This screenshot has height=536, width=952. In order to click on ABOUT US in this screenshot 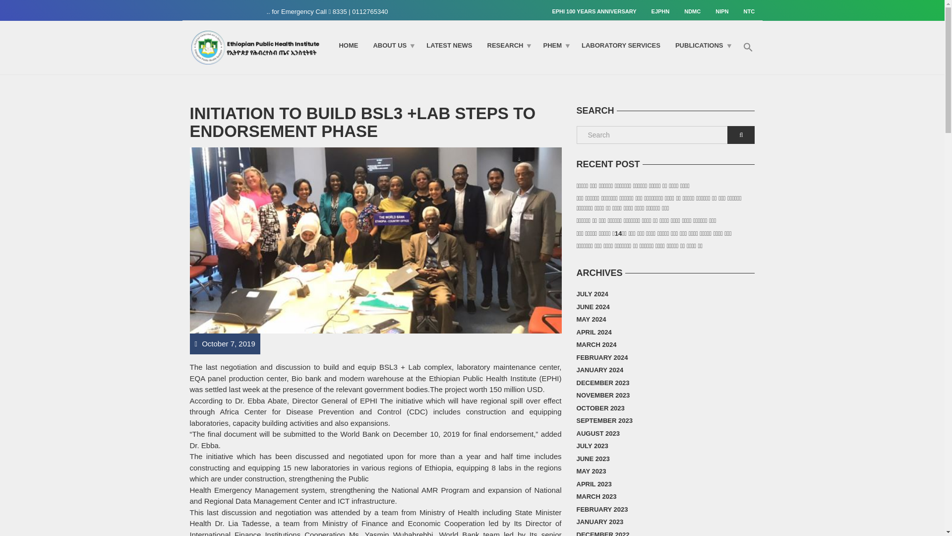, I will do `click(392, 45)`.